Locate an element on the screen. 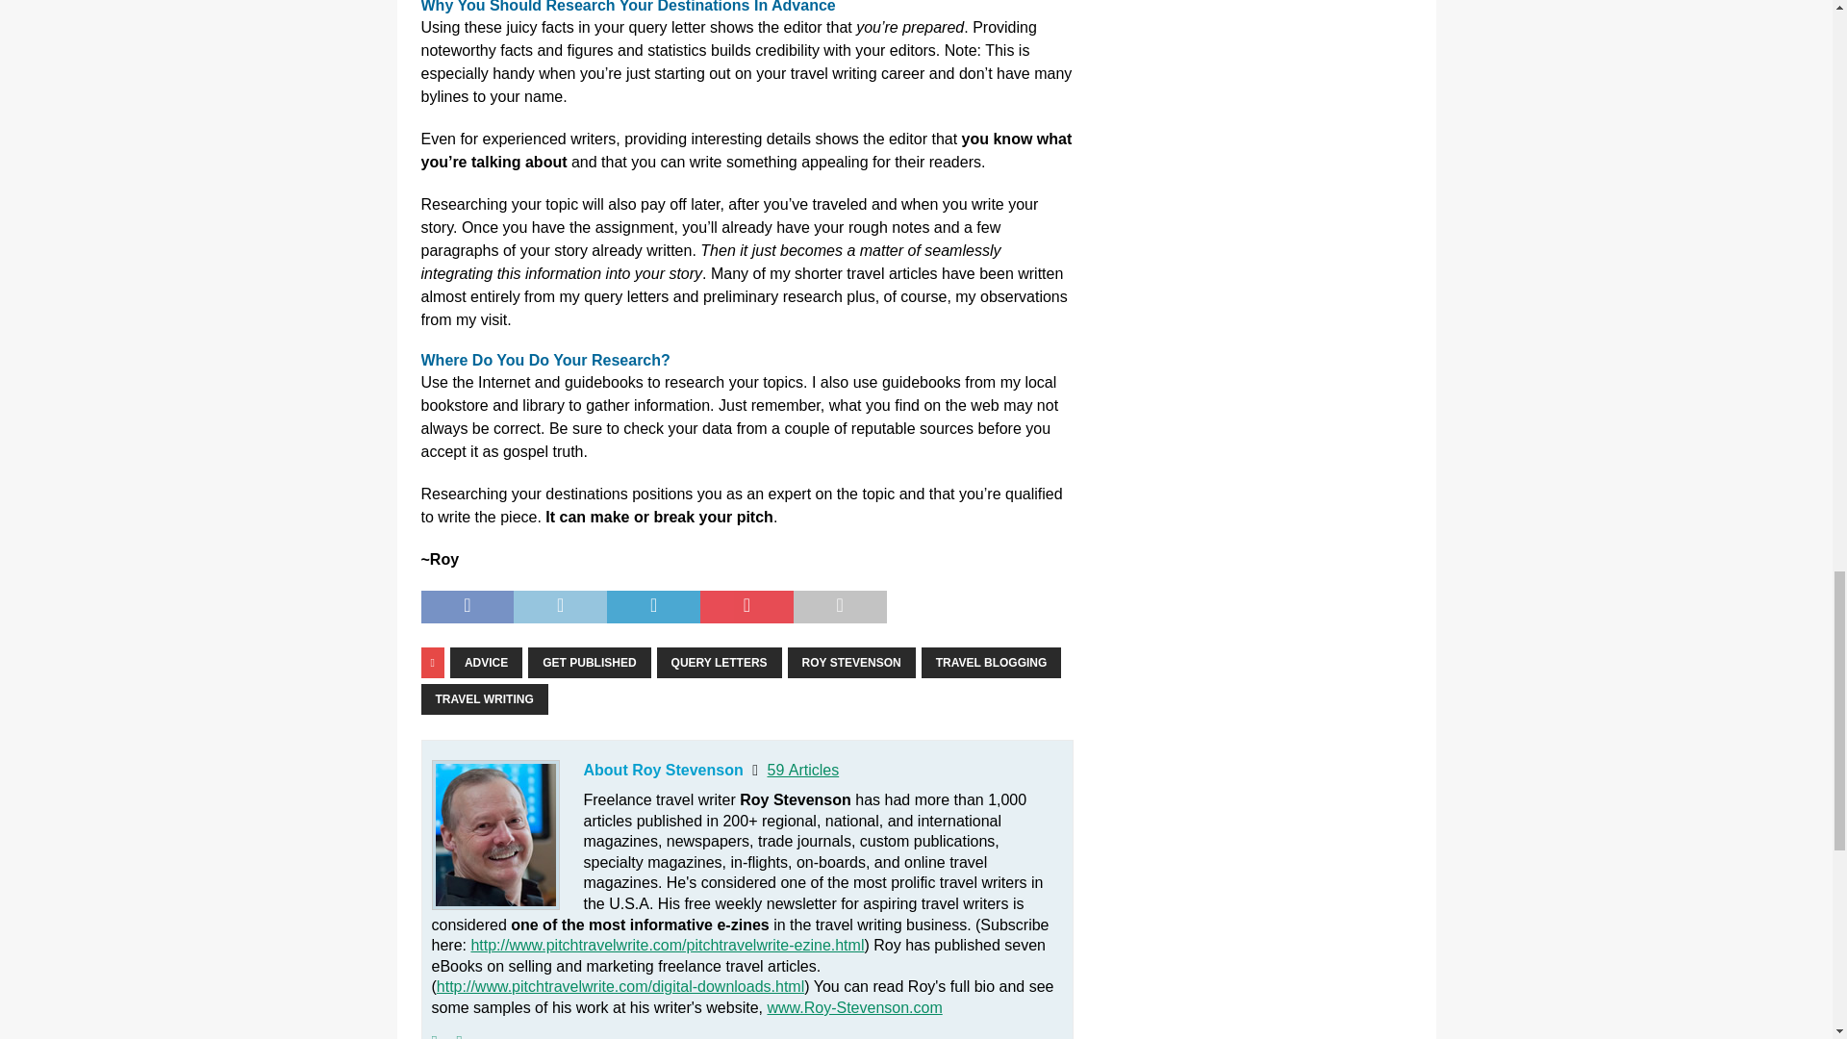  www.Roy-Stevenson.com is located at coordinates (854, 1007).